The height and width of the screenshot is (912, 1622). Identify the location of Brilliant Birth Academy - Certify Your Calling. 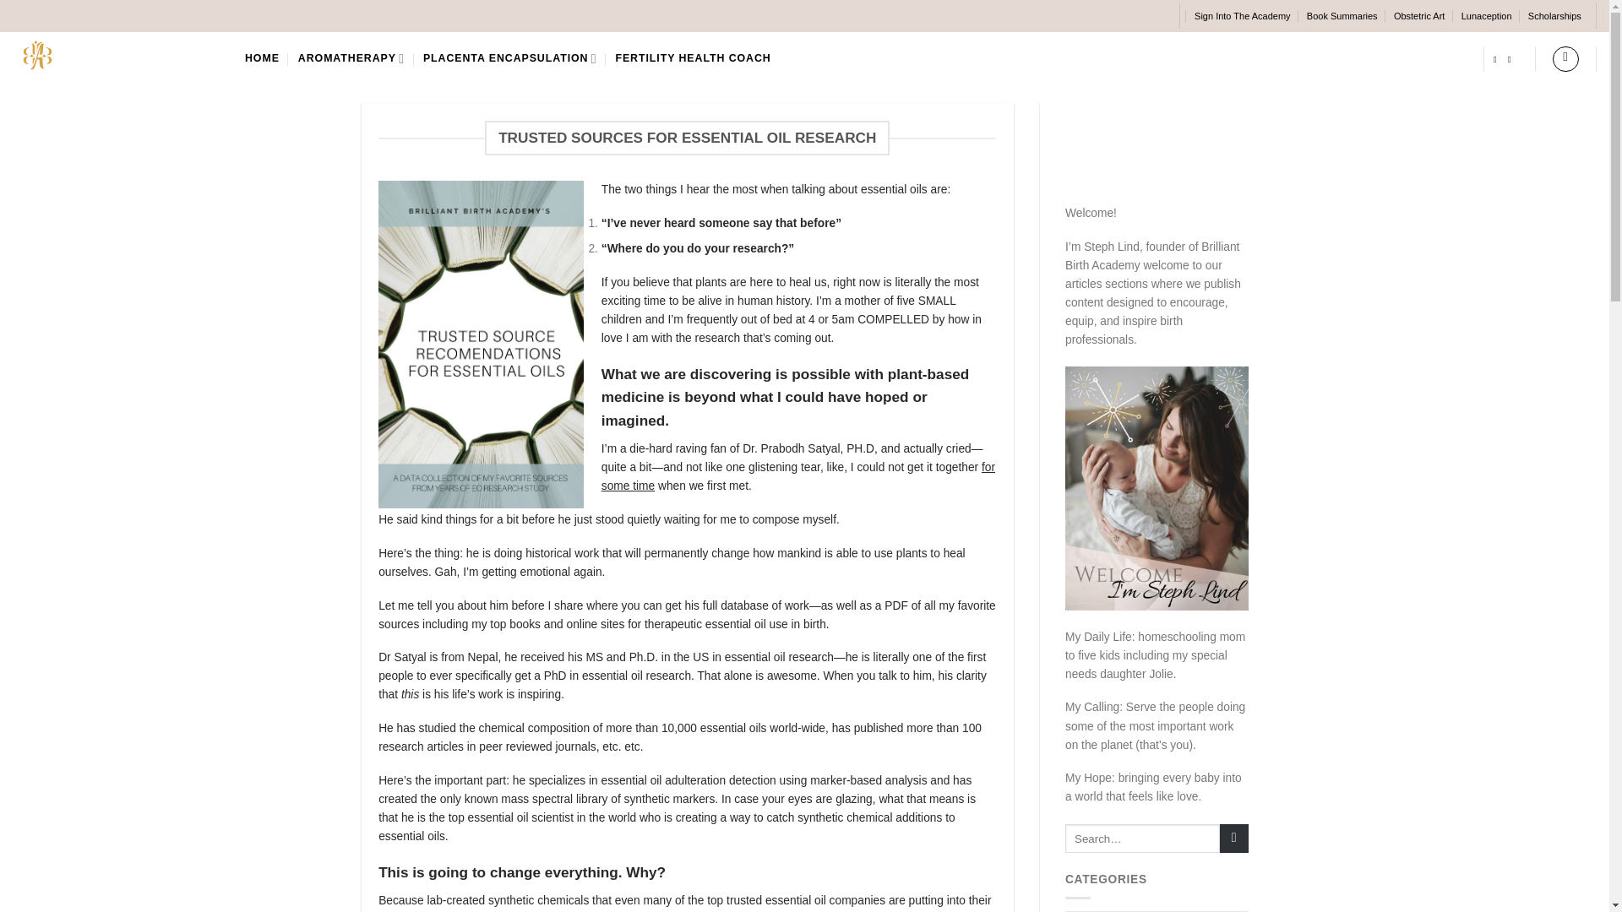
(116, 54).